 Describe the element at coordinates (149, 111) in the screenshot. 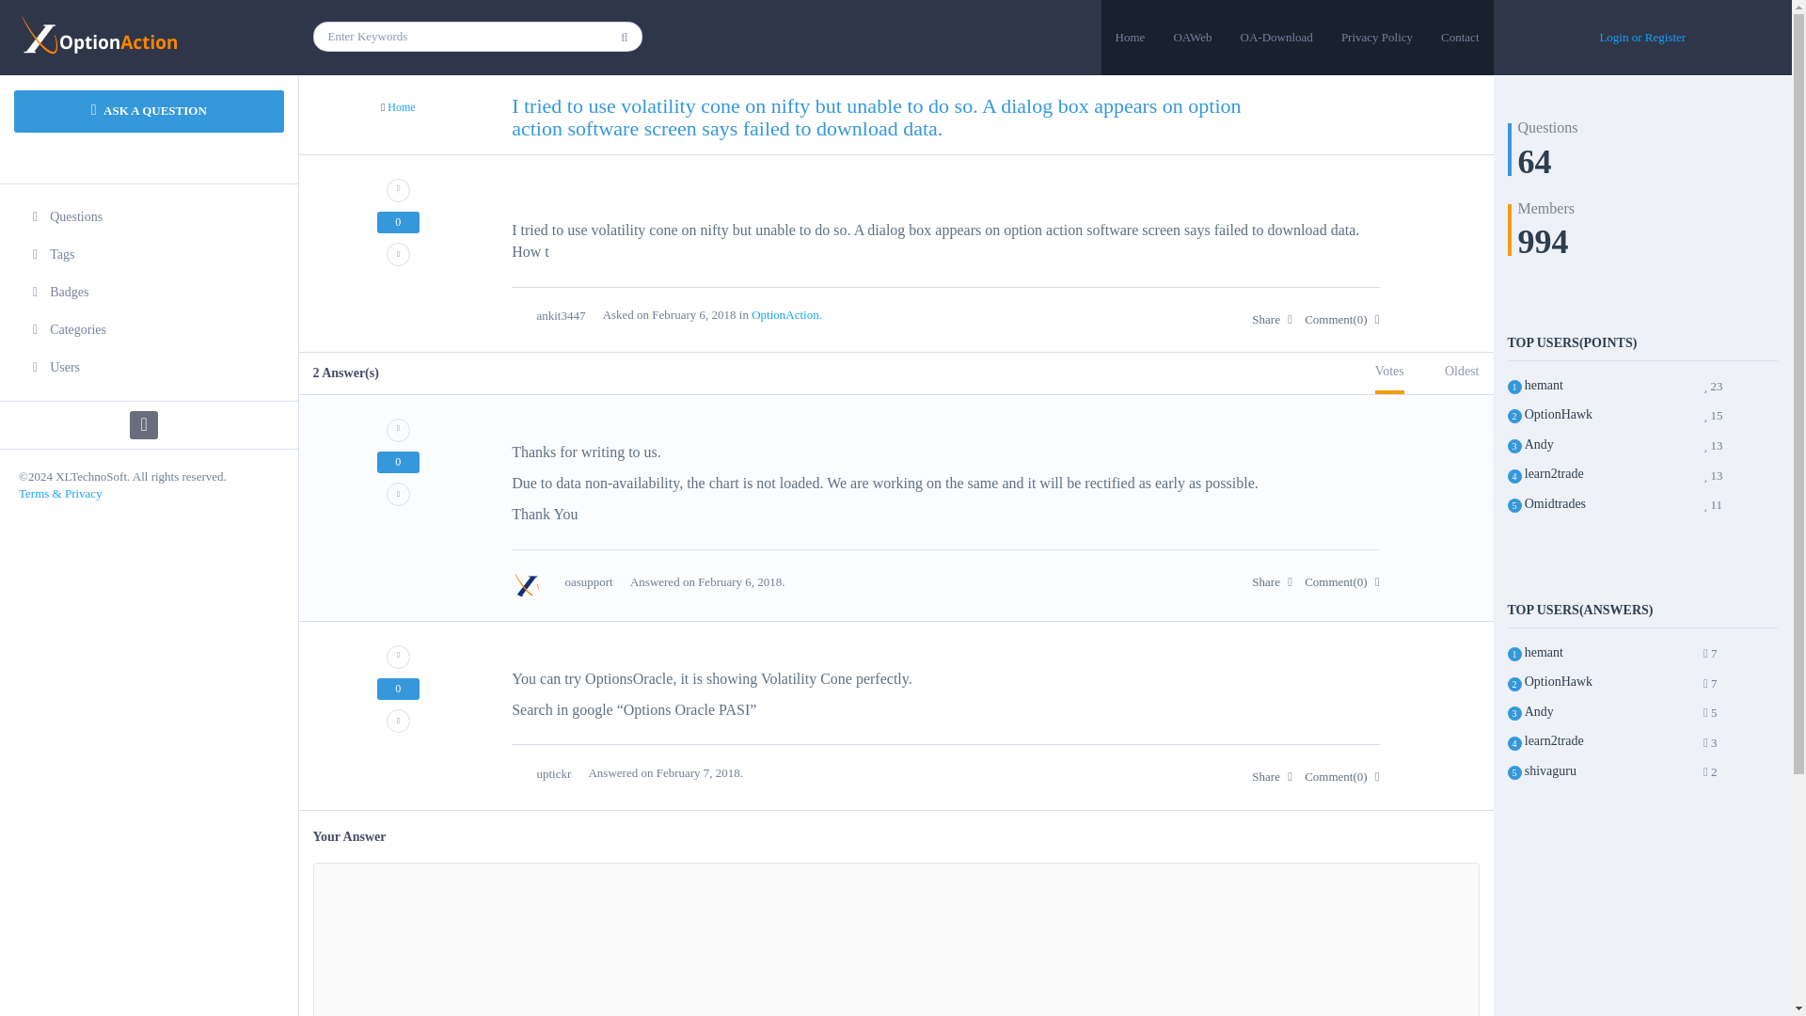

I see `ASK A QUESTION` at that location.